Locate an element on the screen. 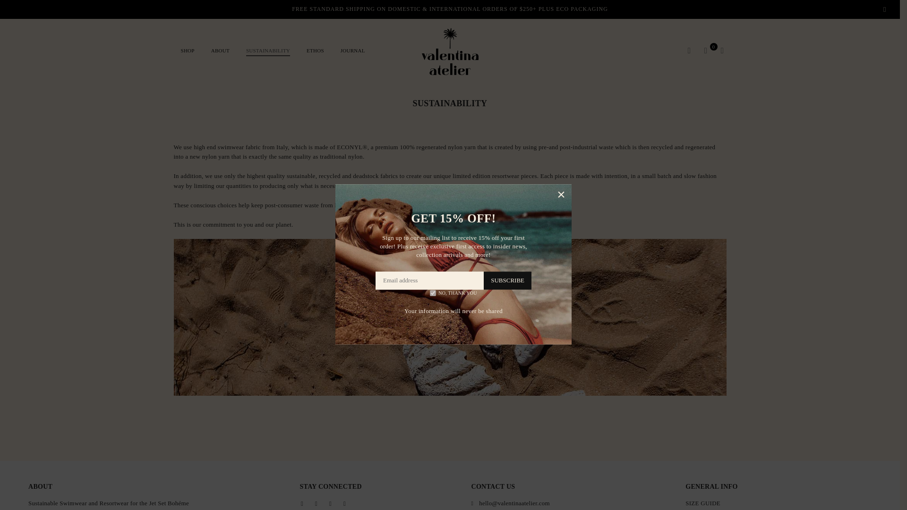  Twitter is located at coordinates (316, 503).